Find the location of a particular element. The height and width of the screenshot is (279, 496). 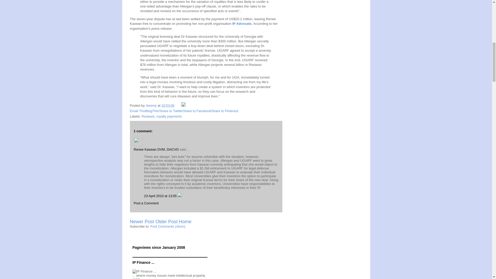

Share to Twitter is located at coordinates (171, 111).